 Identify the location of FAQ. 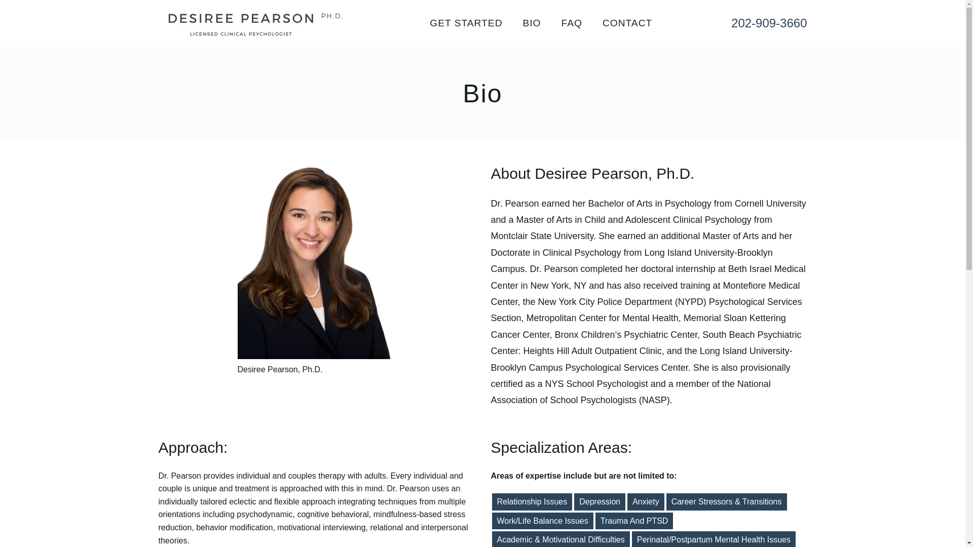
(572, 23).